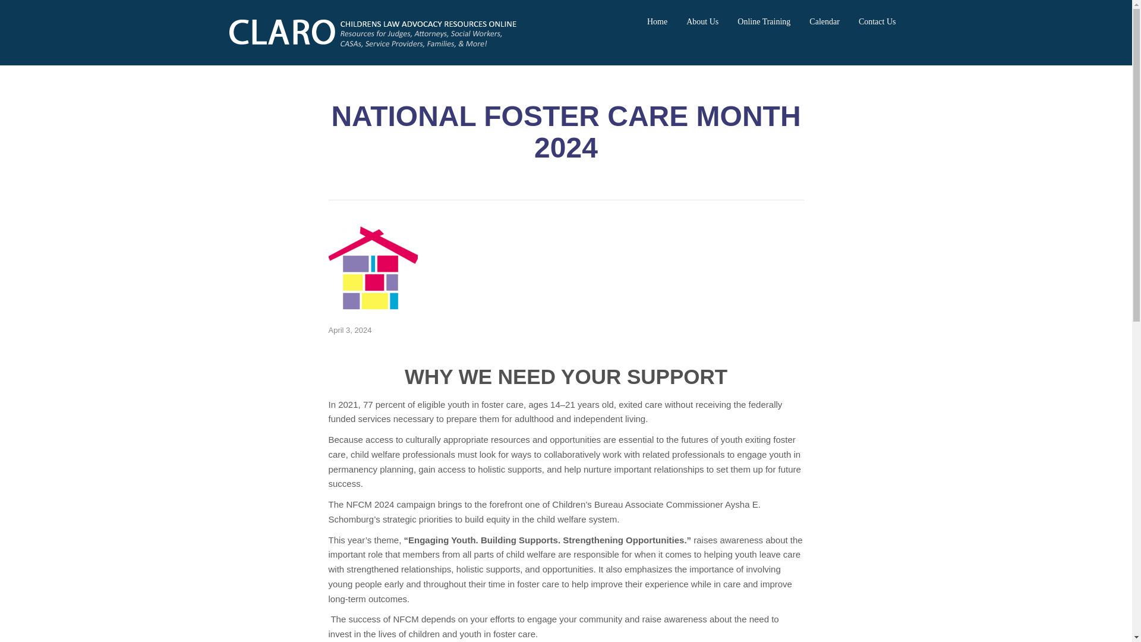 This screenshot has width=1141, height=642. Describe the element at coordinates (702, 21) in the screenshot. I see `About Us` at that location.